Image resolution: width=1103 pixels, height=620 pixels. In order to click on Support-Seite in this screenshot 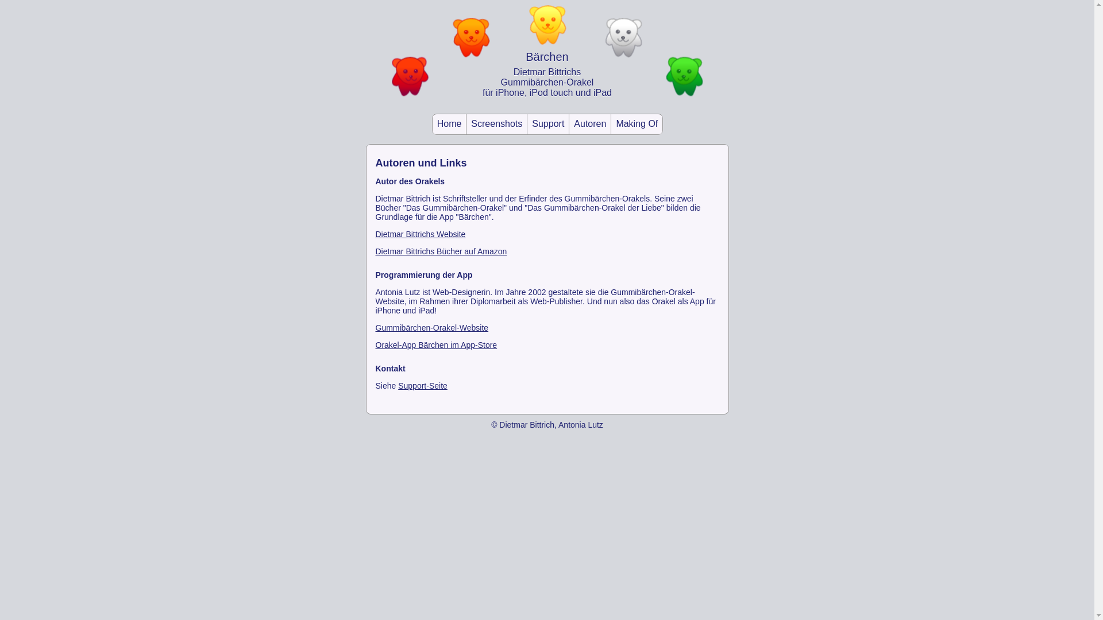, I will do `click(423, 386)`.